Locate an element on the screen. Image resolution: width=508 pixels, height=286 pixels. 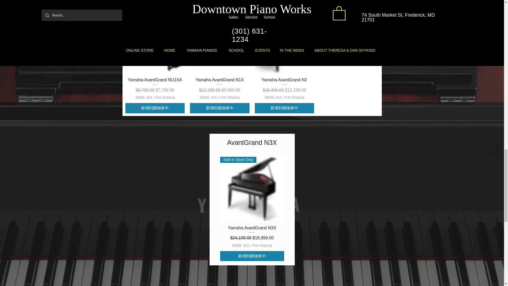
Free Shipping is located at coordinates (230, 97).